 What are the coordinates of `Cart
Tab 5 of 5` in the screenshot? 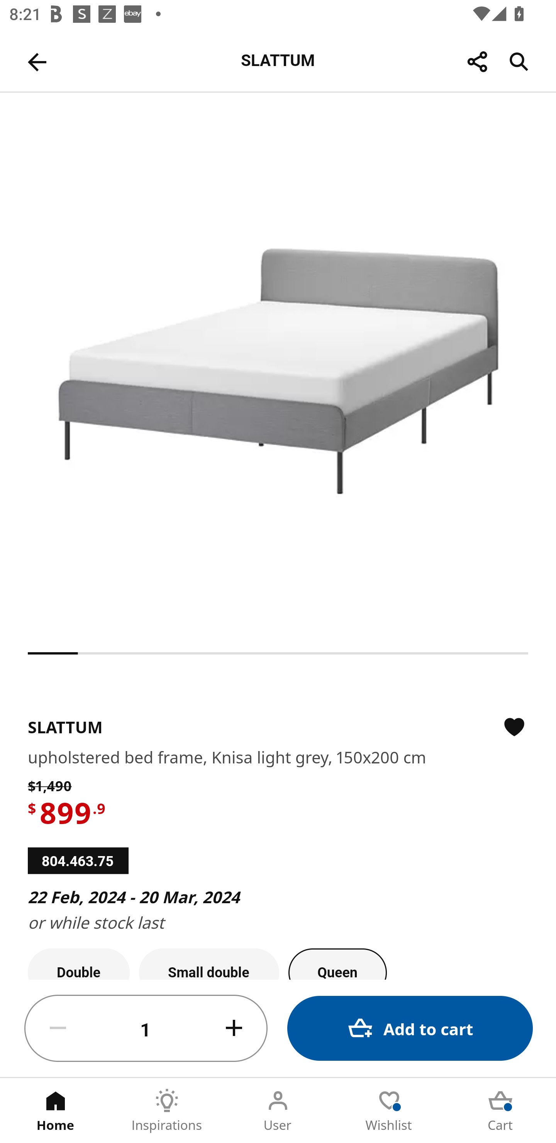 It's located at (500, 1111).